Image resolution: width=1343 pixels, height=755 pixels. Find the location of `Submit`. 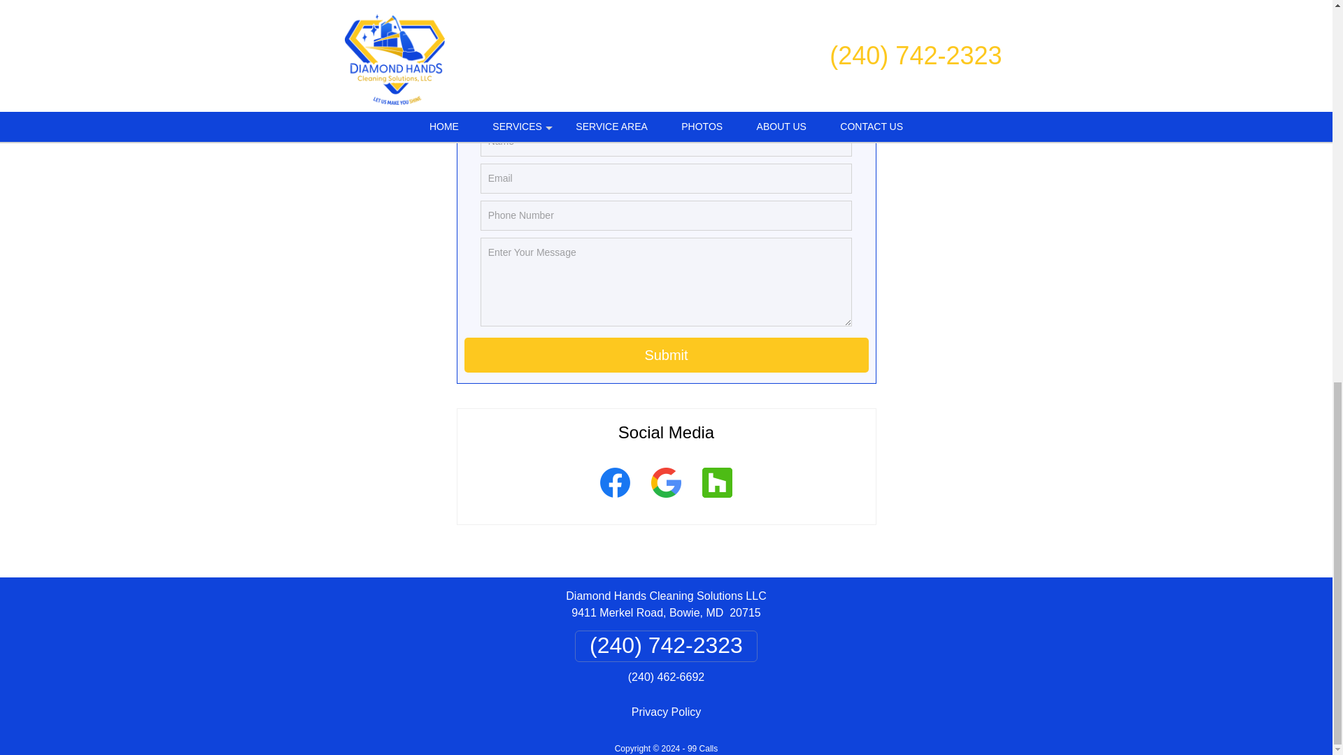

Submit is located at coordinates (667, 355).